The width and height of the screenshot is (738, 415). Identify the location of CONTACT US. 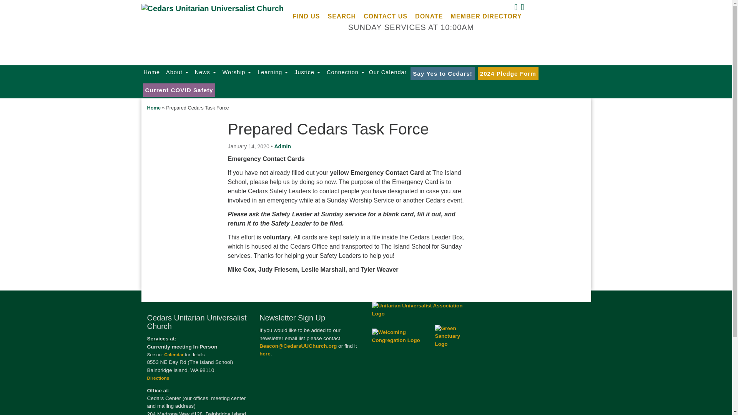
(385, 16).